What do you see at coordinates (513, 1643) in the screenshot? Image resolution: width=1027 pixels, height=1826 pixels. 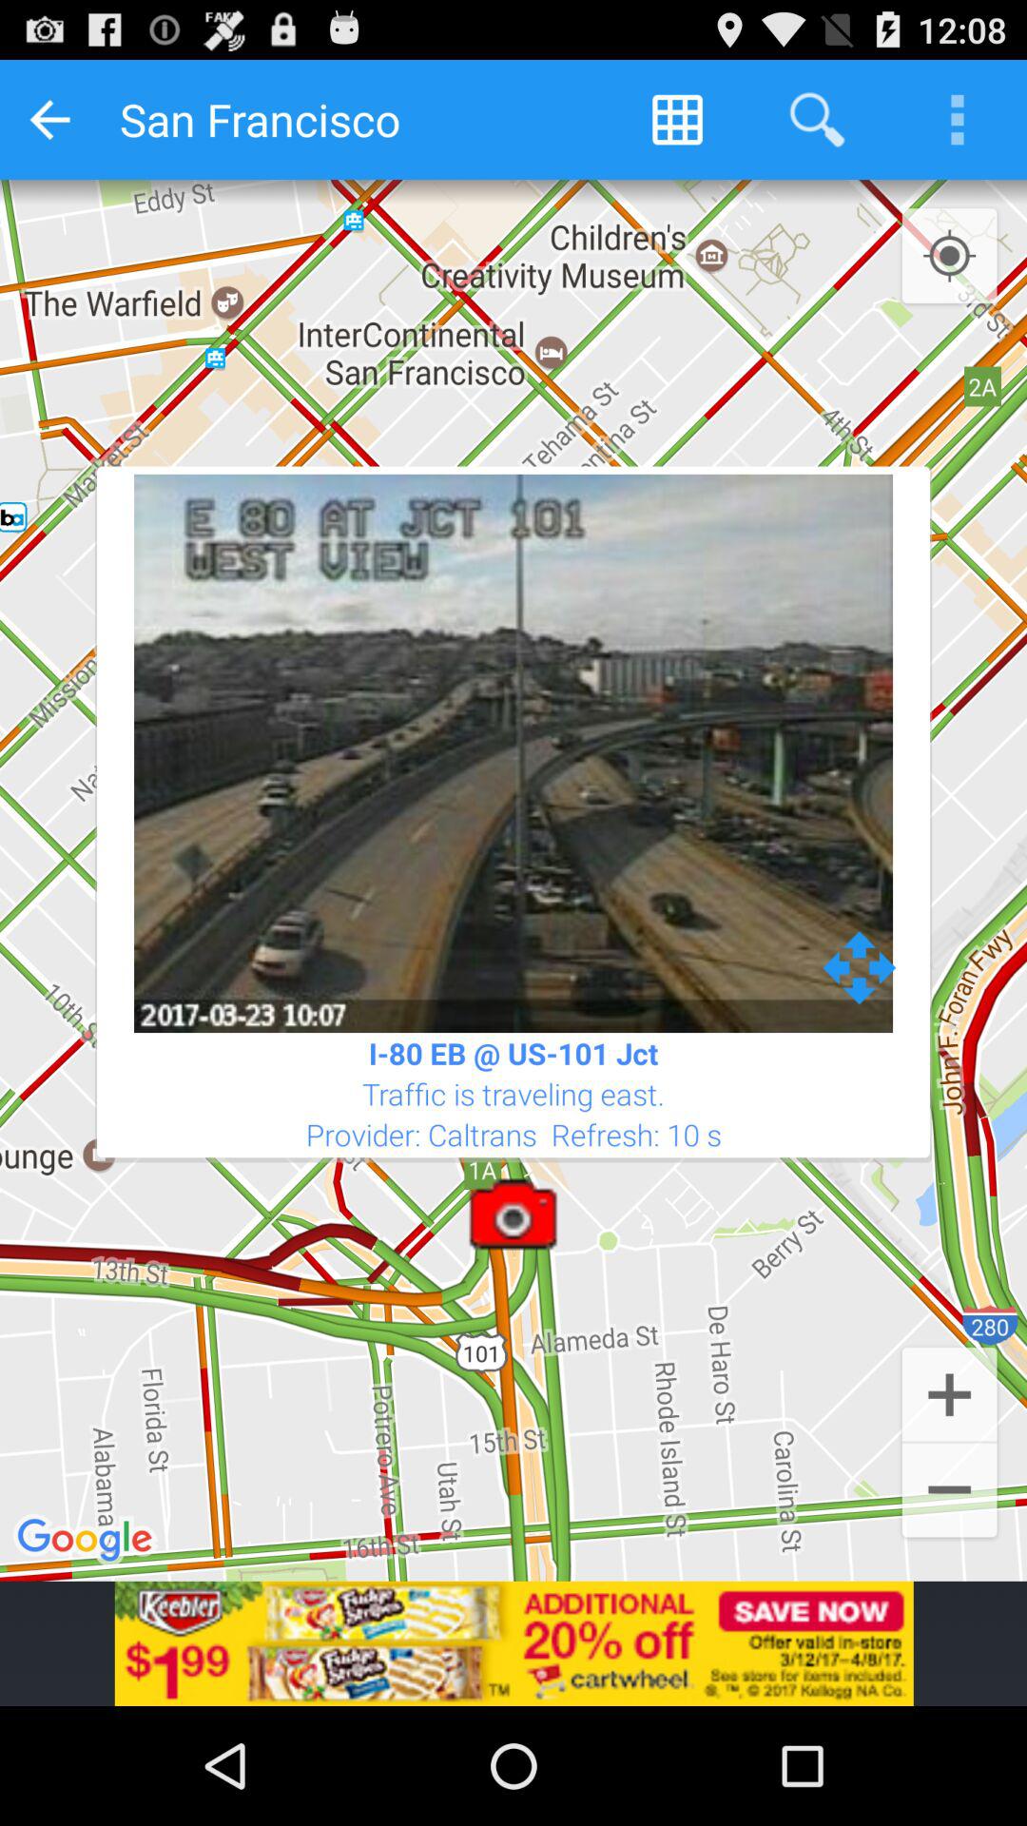 I see `visit advertisement` at bounding box center [513, 1643].